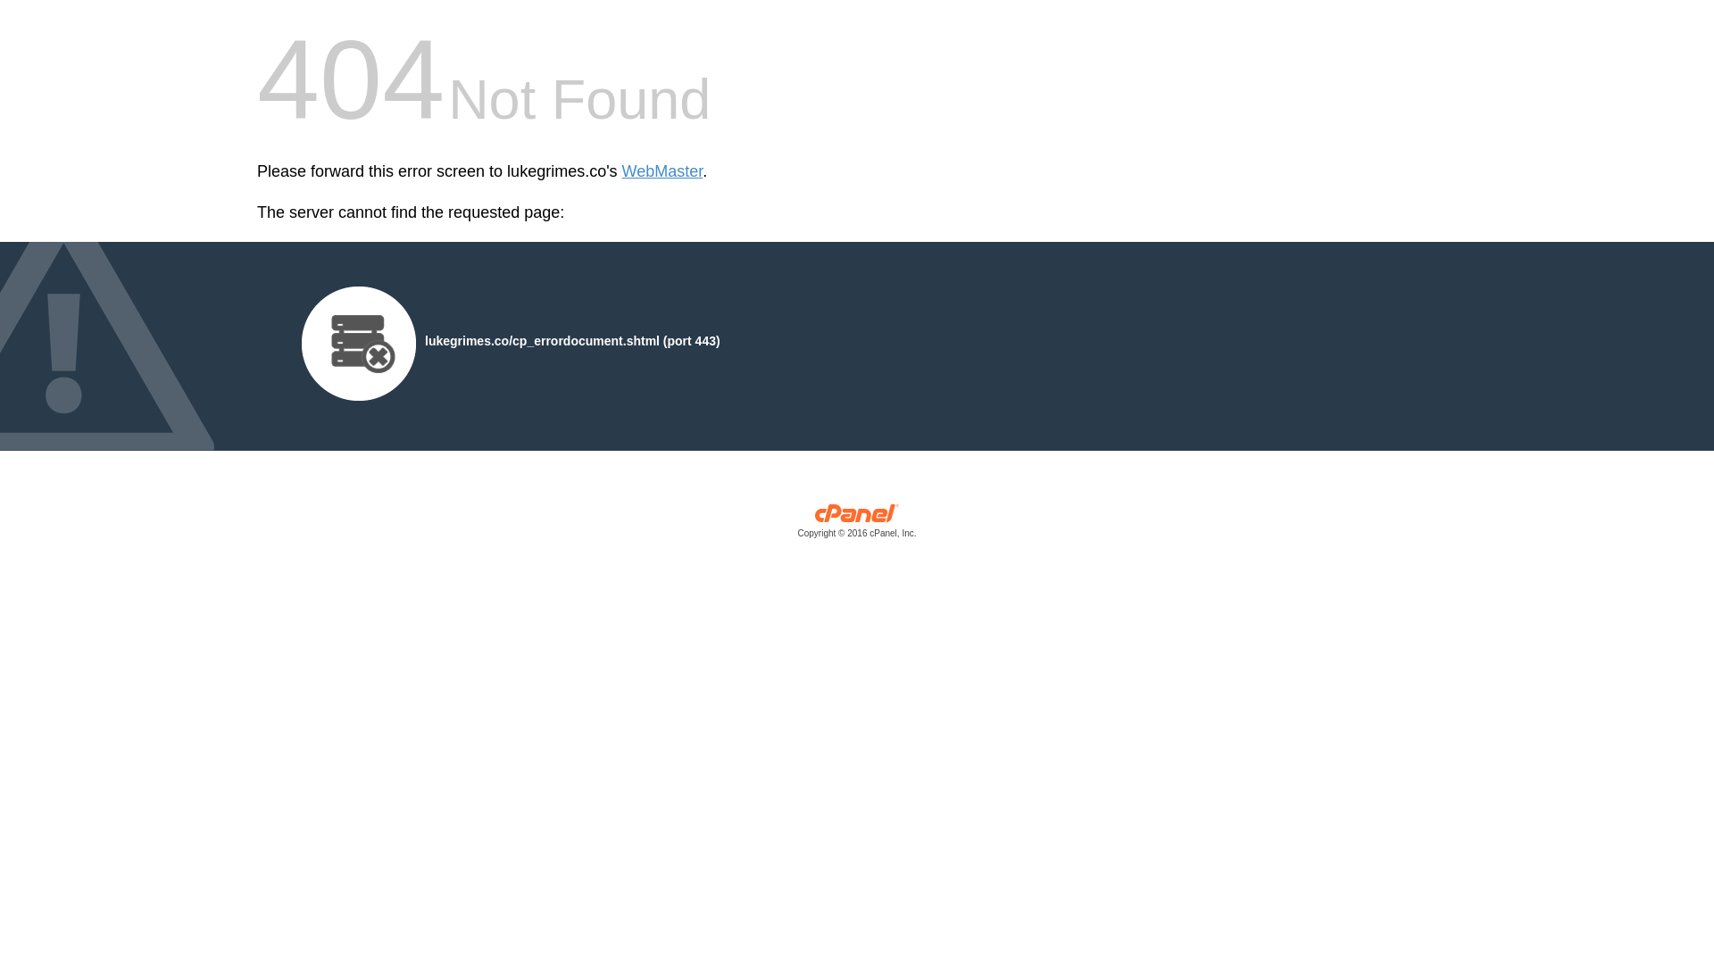  What do you see at coordinates (857, 525) in the screenshot?
I see `cPanel, Inc.` at bounding box center [857, 525].